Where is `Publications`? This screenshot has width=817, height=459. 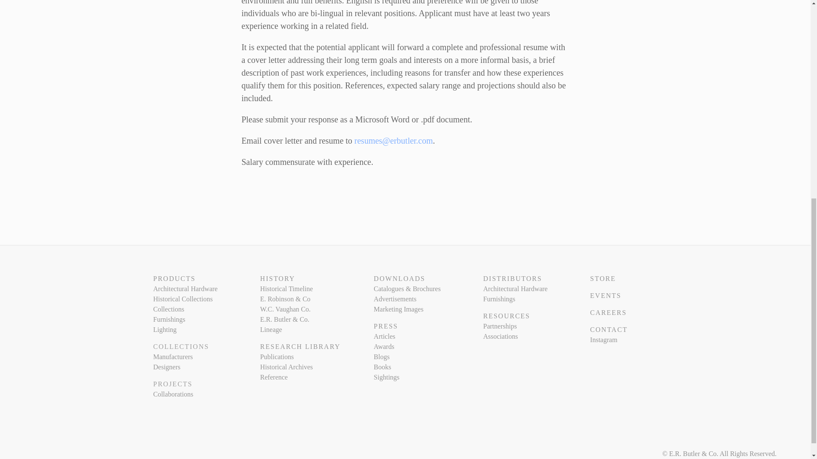 Publications is located at coordinates (277, 356).